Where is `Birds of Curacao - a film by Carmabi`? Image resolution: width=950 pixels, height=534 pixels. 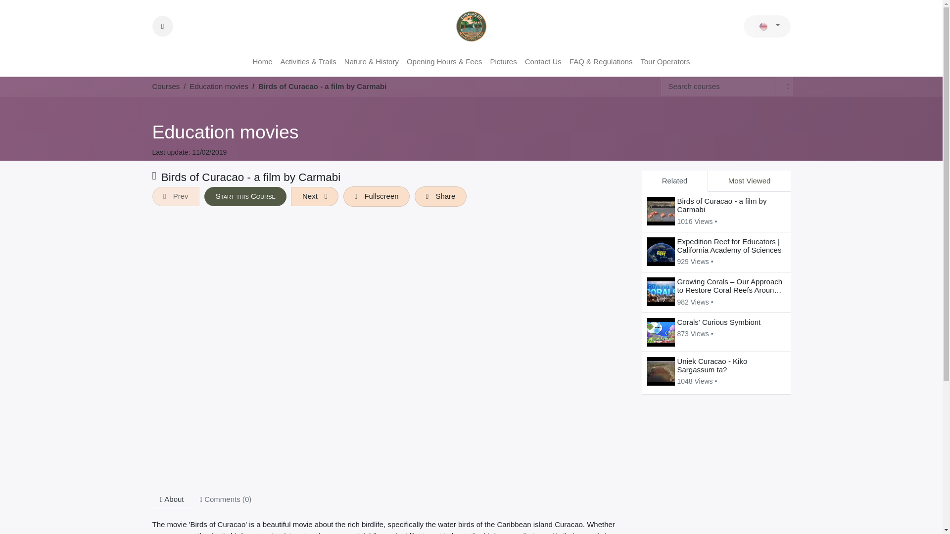 Birds of Curacao - a film by Carmabi is located at coordinates (323, 86).